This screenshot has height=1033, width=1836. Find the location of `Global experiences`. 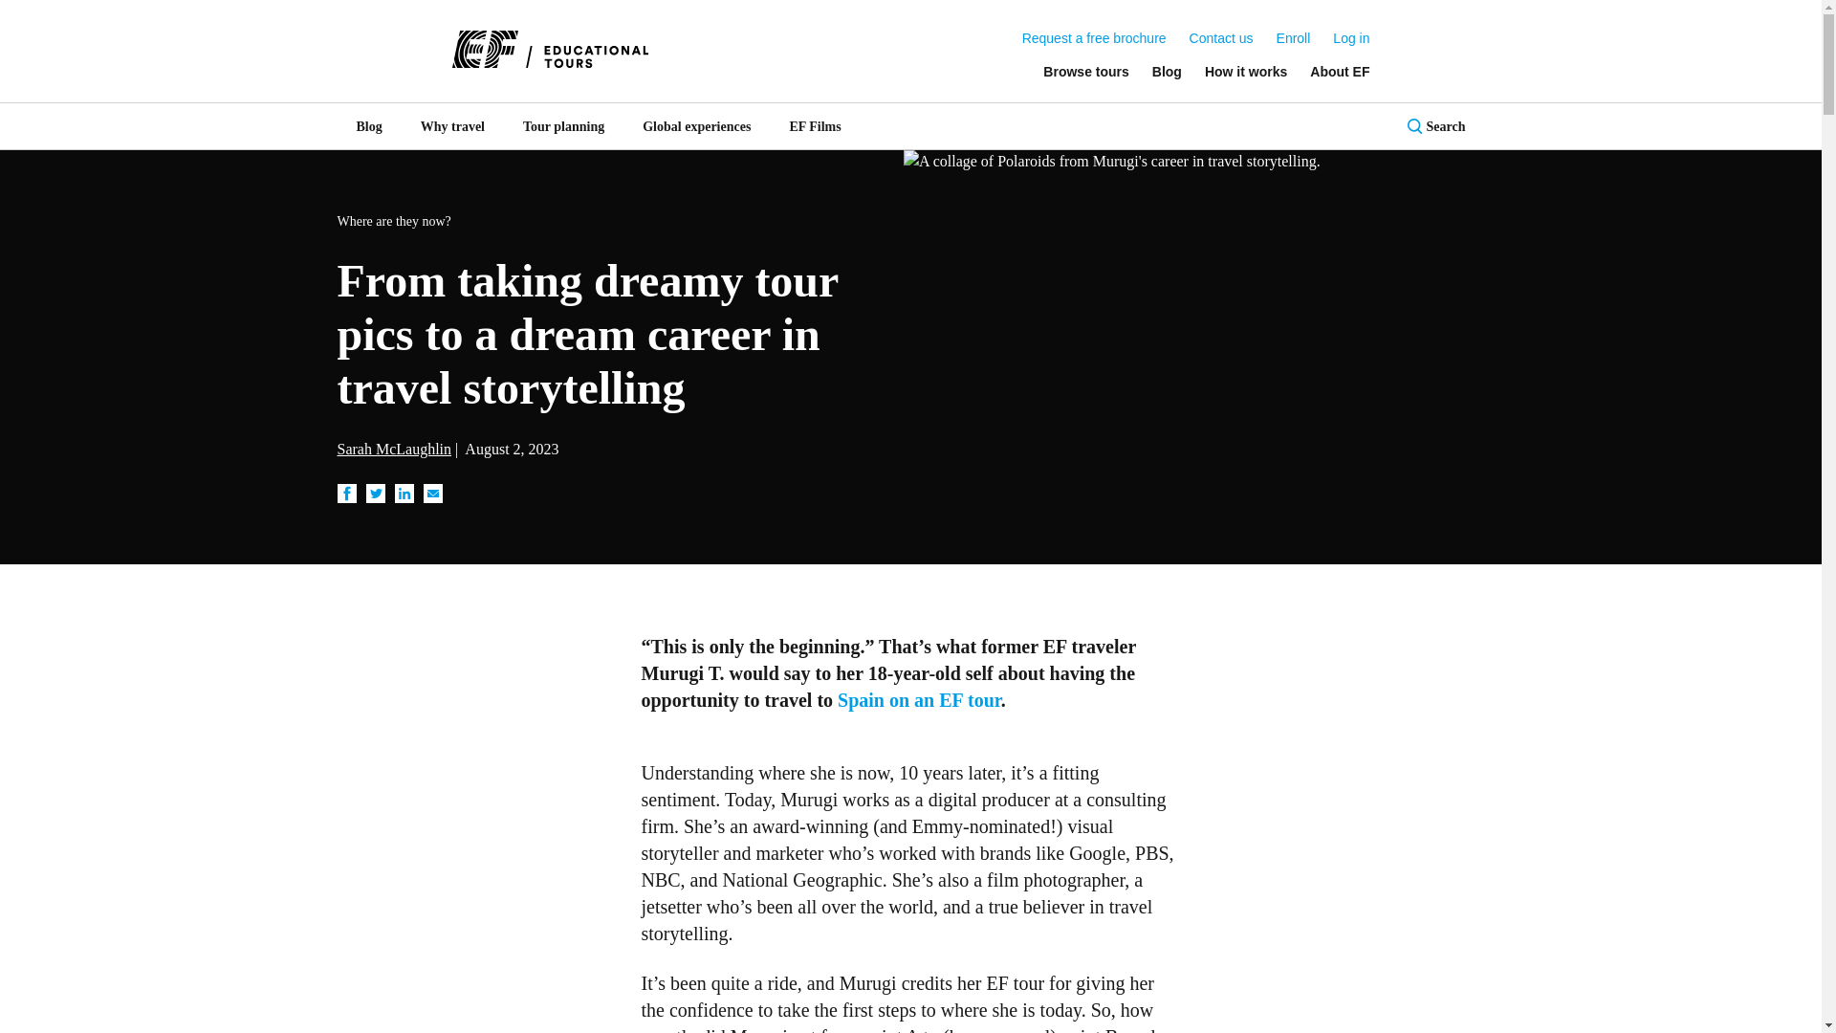

Global experiences is located at coordinates (696, 126).